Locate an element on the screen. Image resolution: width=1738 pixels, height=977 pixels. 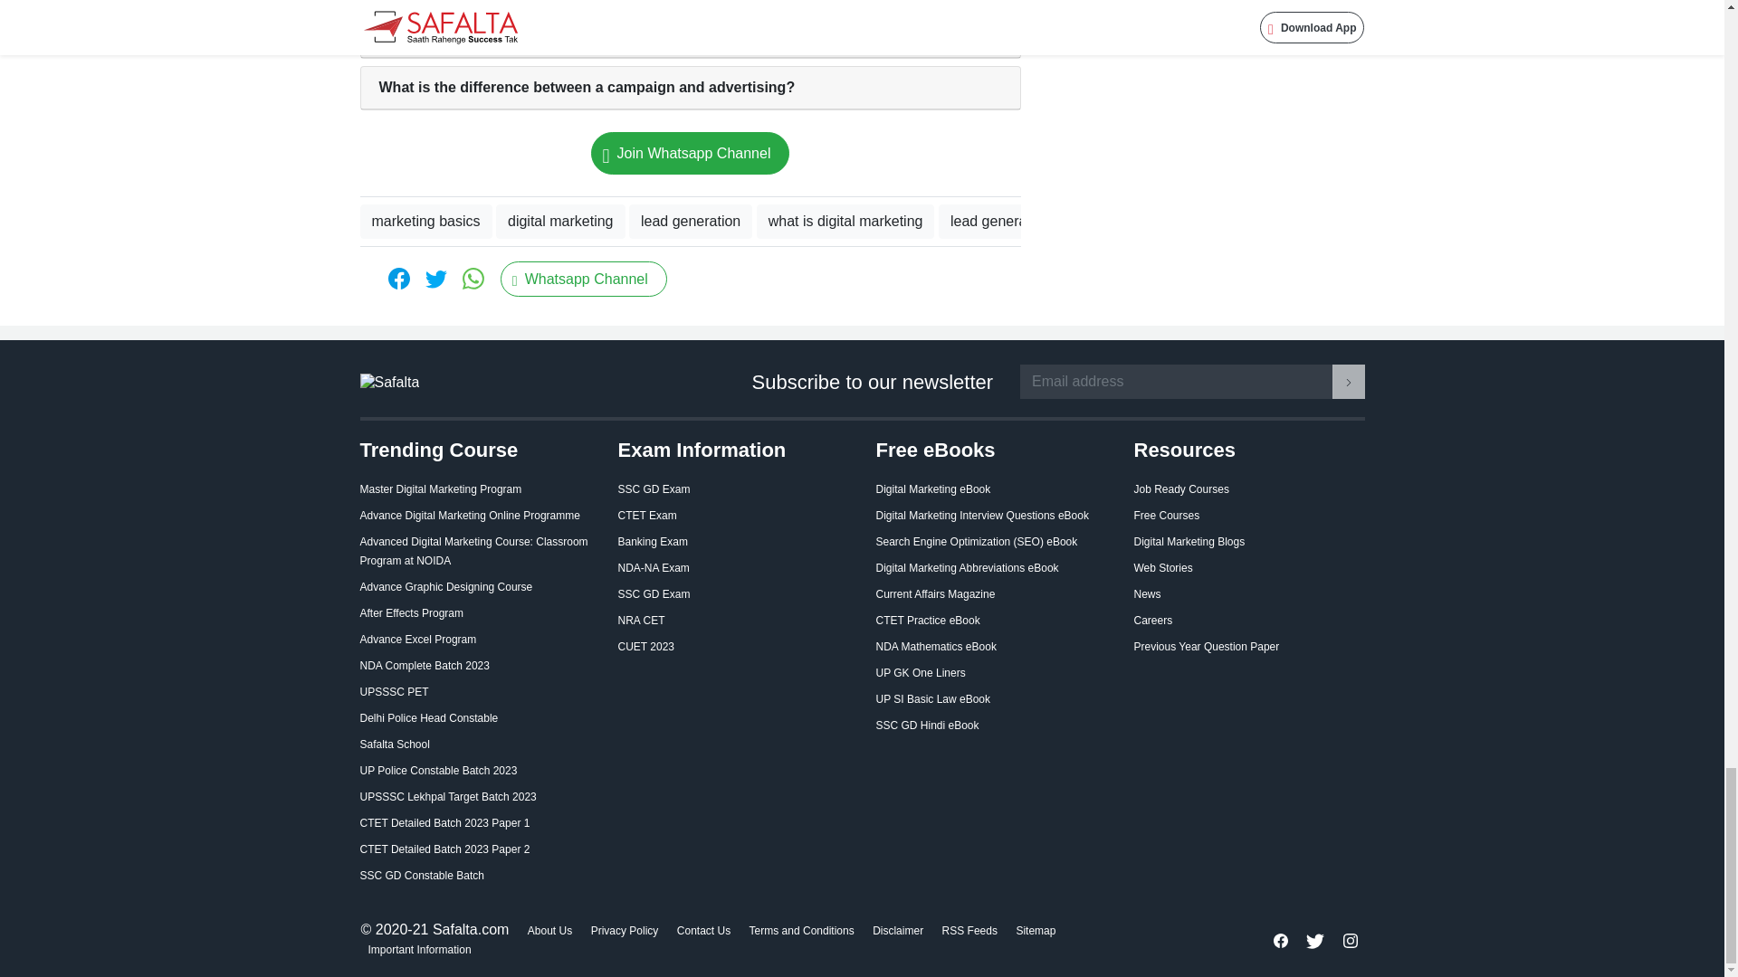
Join Whatsapp Channel is located at coordinates (690, 153).